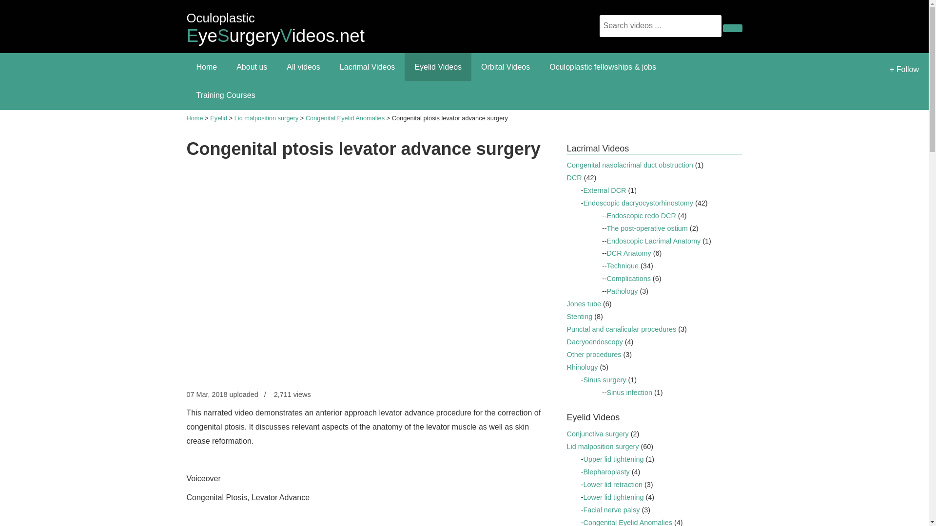  What do you see at coordinates (275, 25) in the screenshot?
I see `All videos` at bounding box center [275, 25].